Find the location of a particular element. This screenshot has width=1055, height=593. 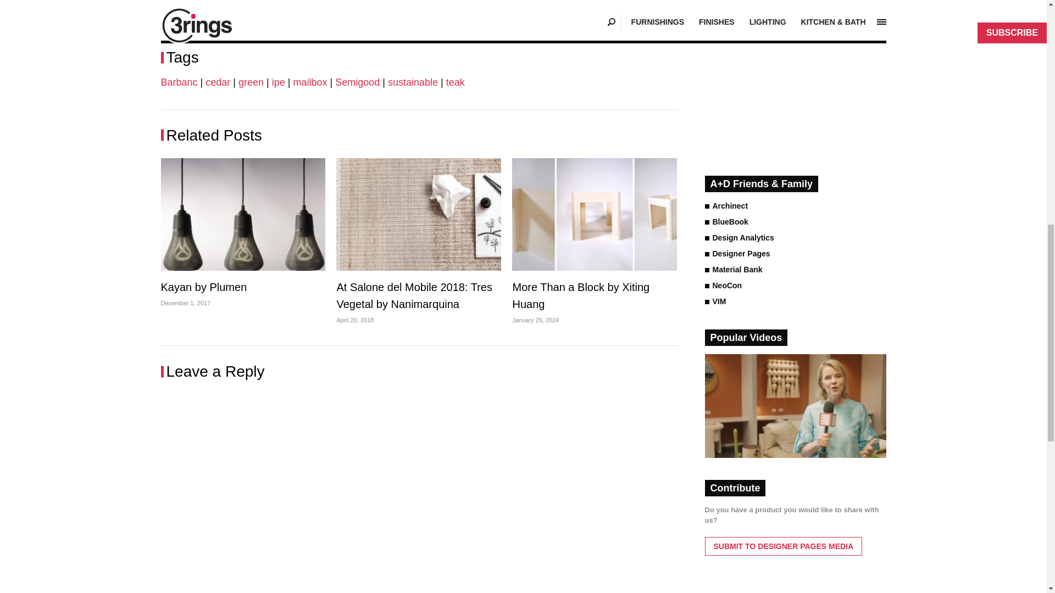

Kayan by Plumen is located at coordinates (242, 214).